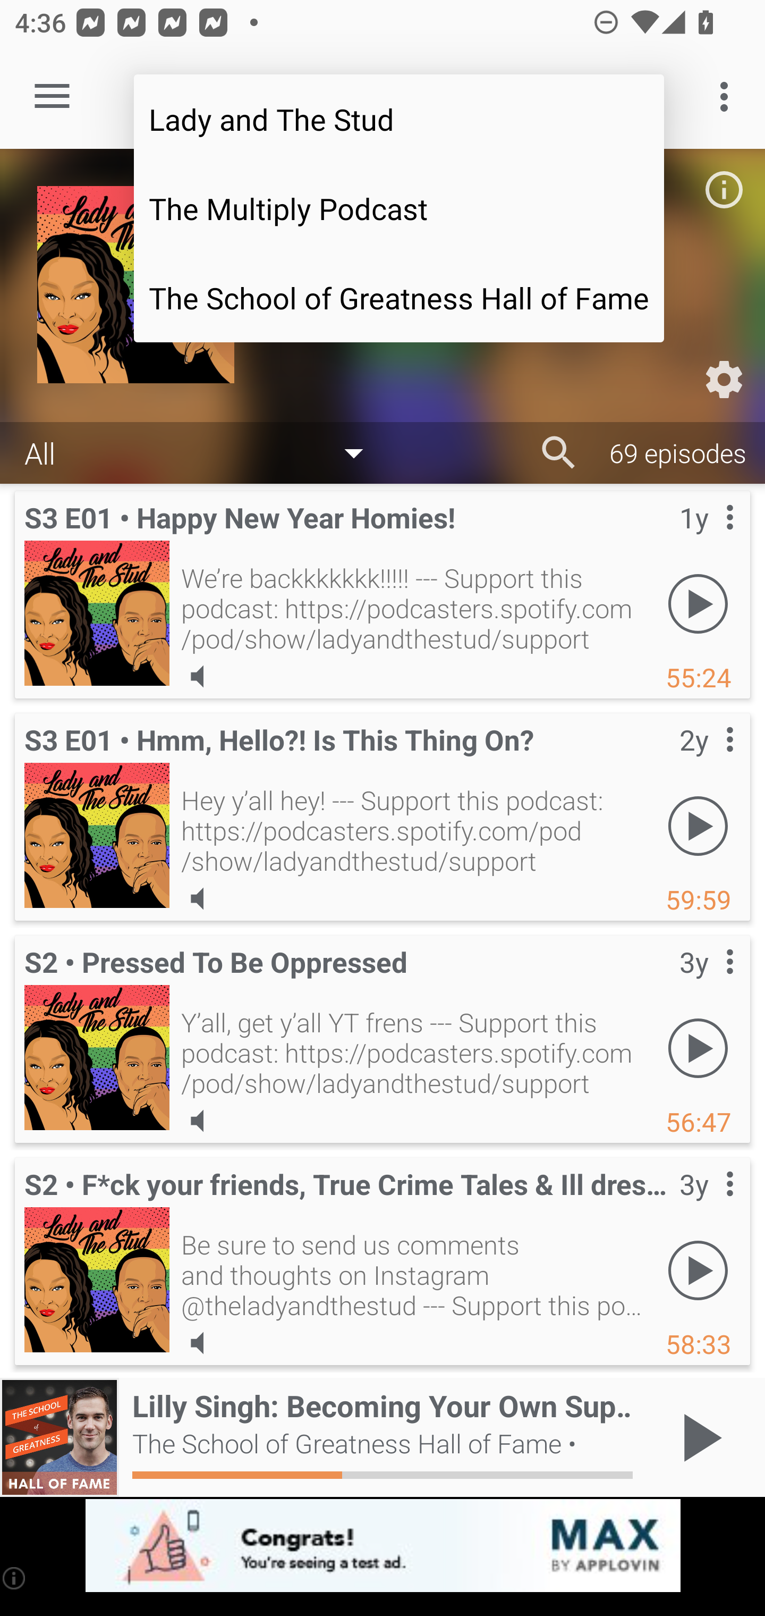 This screenshot has width=765, height=1616. I want to click on The Multiply Podcast, so click(398, 208).